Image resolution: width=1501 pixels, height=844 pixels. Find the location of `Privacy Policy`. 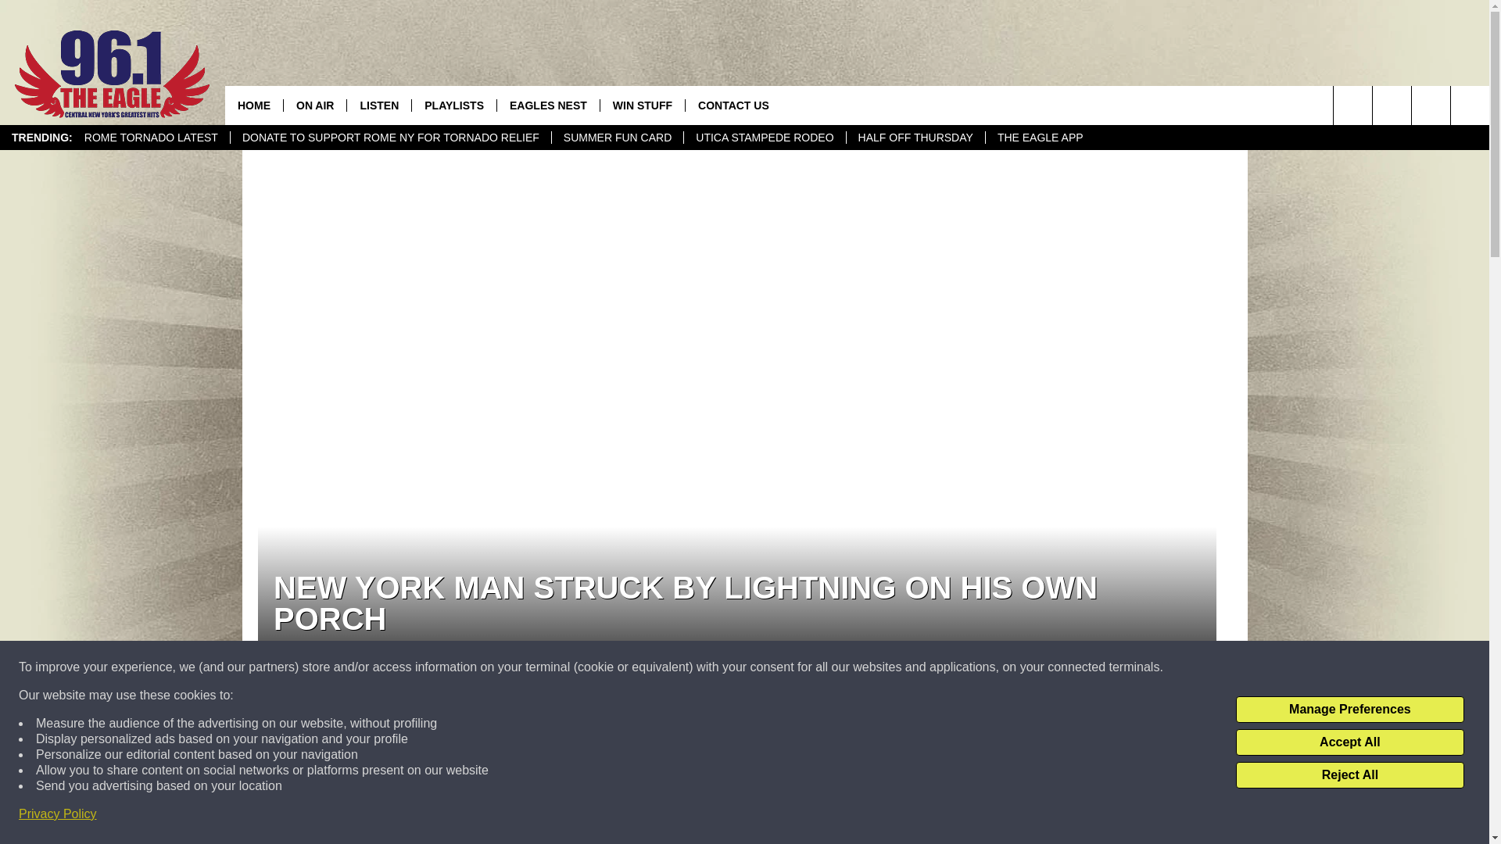

Privacy Policy is located at coordinates (58, 814).